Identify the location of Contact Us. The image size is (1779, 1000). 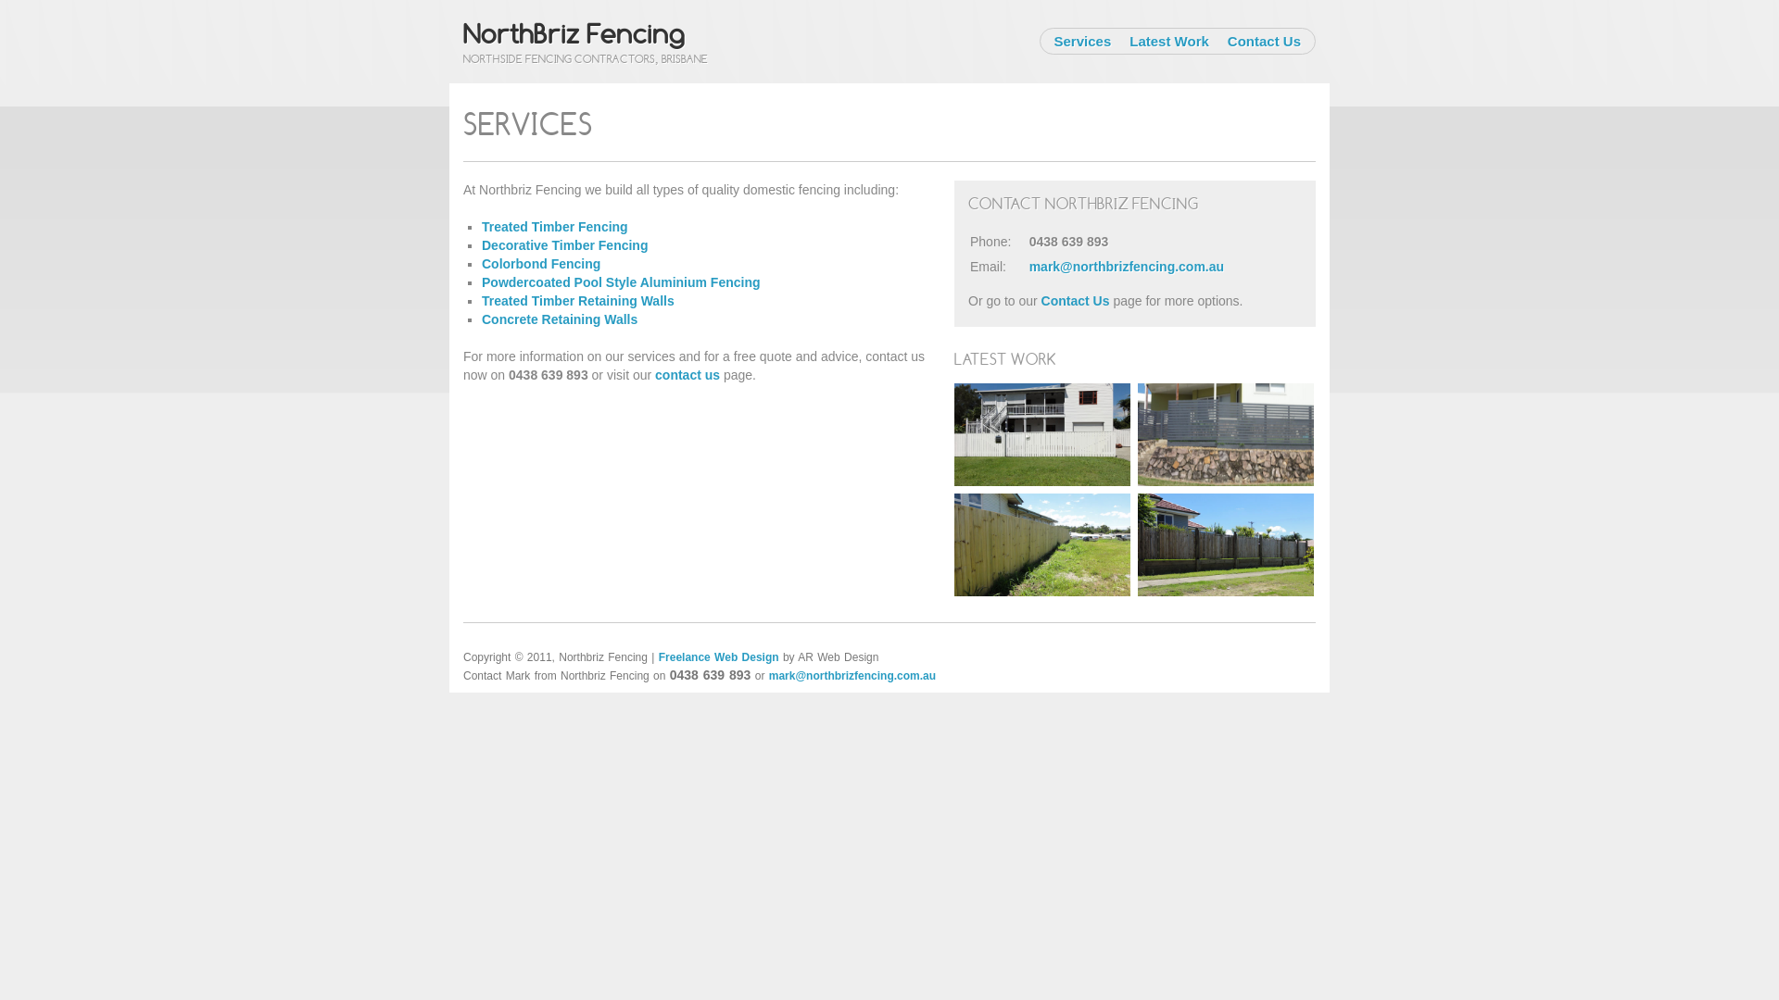
(1264, 41).